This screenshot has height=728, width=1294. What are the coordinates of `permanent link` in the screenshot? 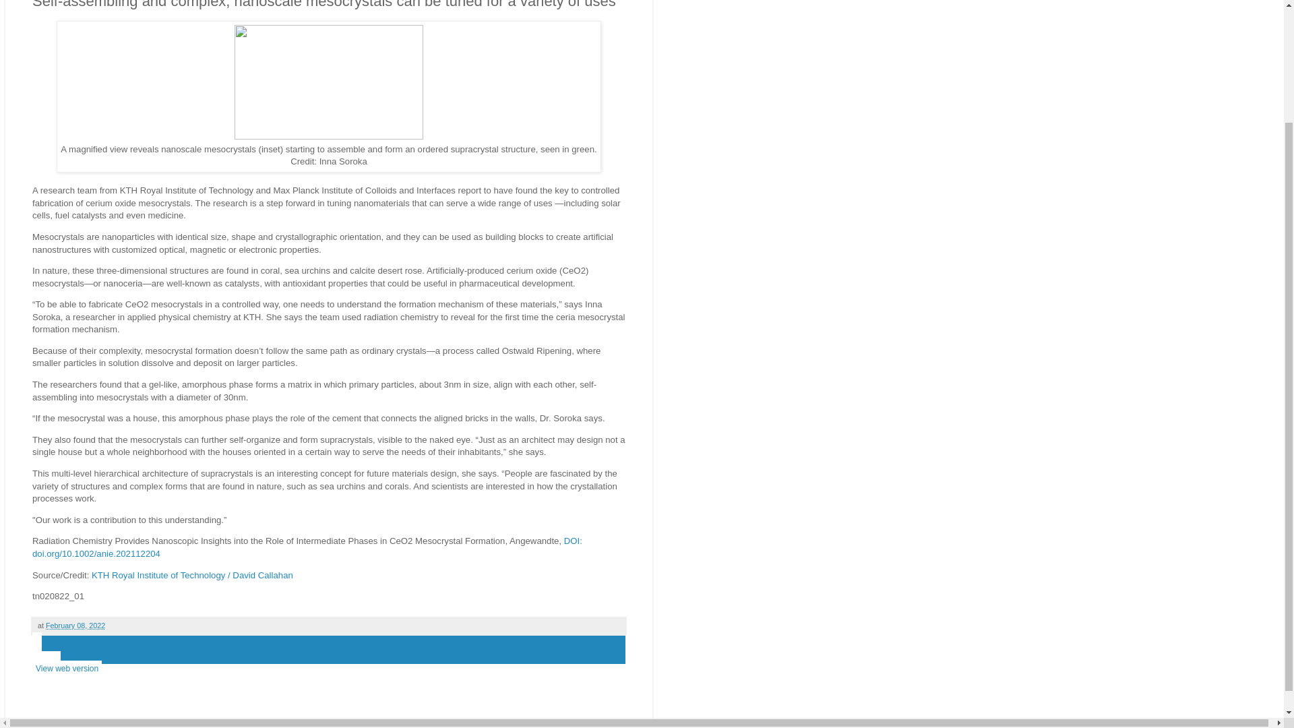 It's located at (75, 626).